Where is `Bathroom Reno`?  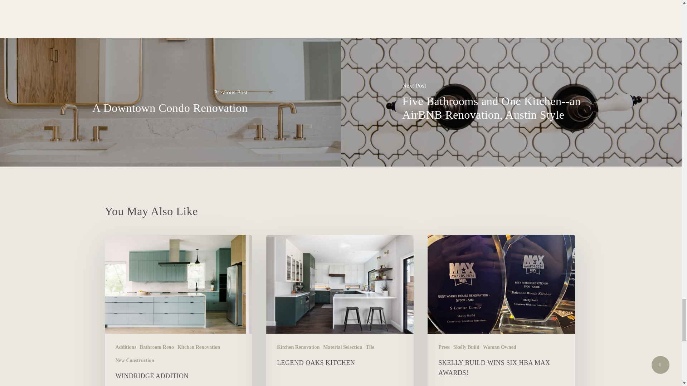
Bathroom Reno is located at coordinates (157, 347).